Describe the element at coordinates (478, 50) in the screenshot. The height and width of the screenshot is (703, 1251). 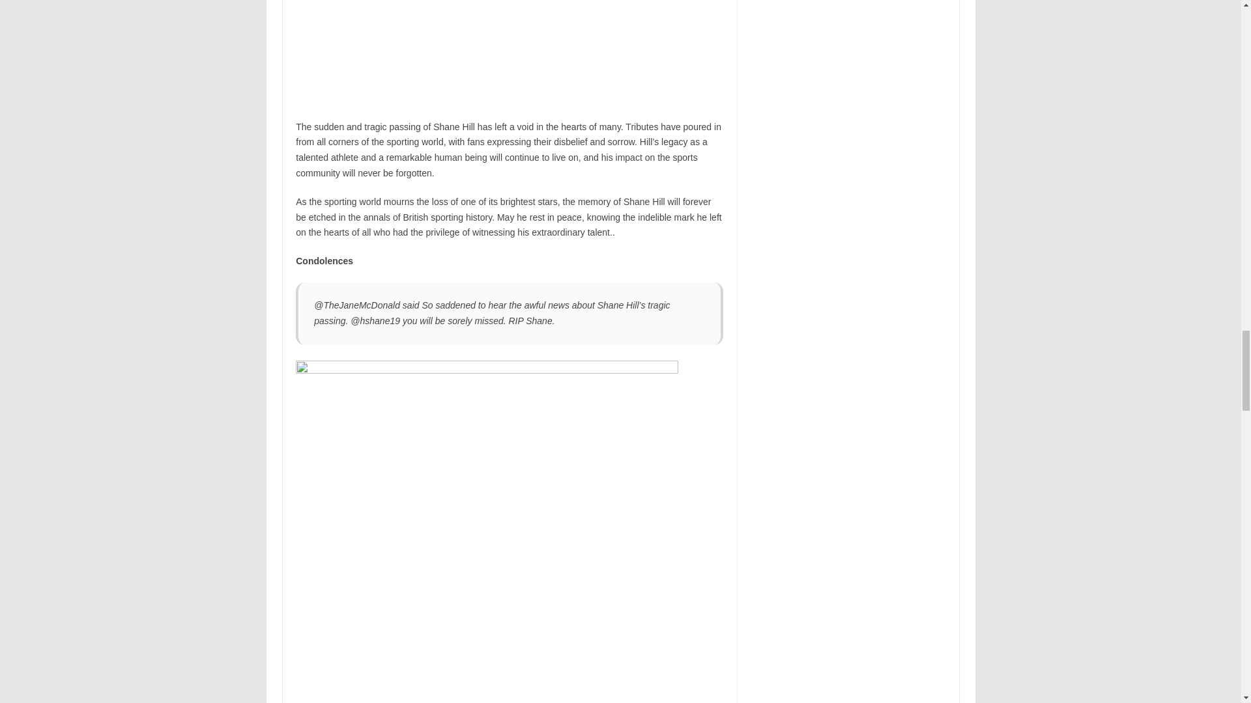
I see `YouTube video player` at that location.